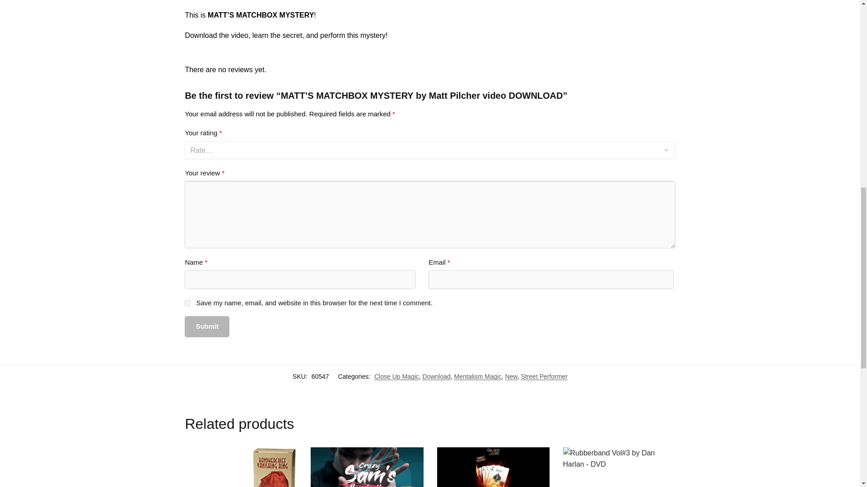  I want to click on yes, so click(187, 303).